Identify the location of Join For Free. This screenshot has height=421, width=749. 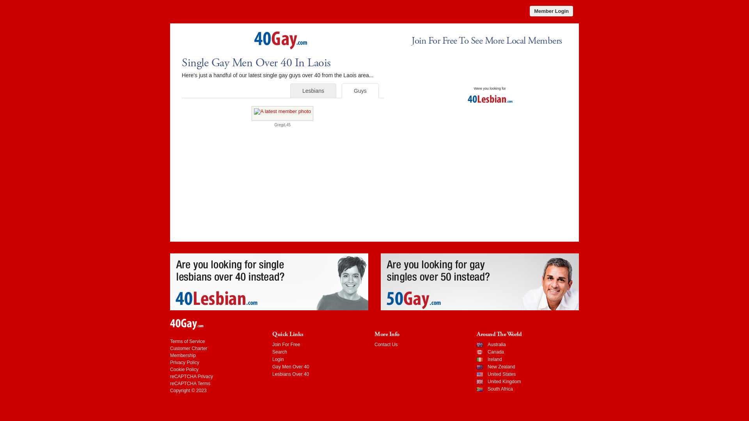
(286, 345).